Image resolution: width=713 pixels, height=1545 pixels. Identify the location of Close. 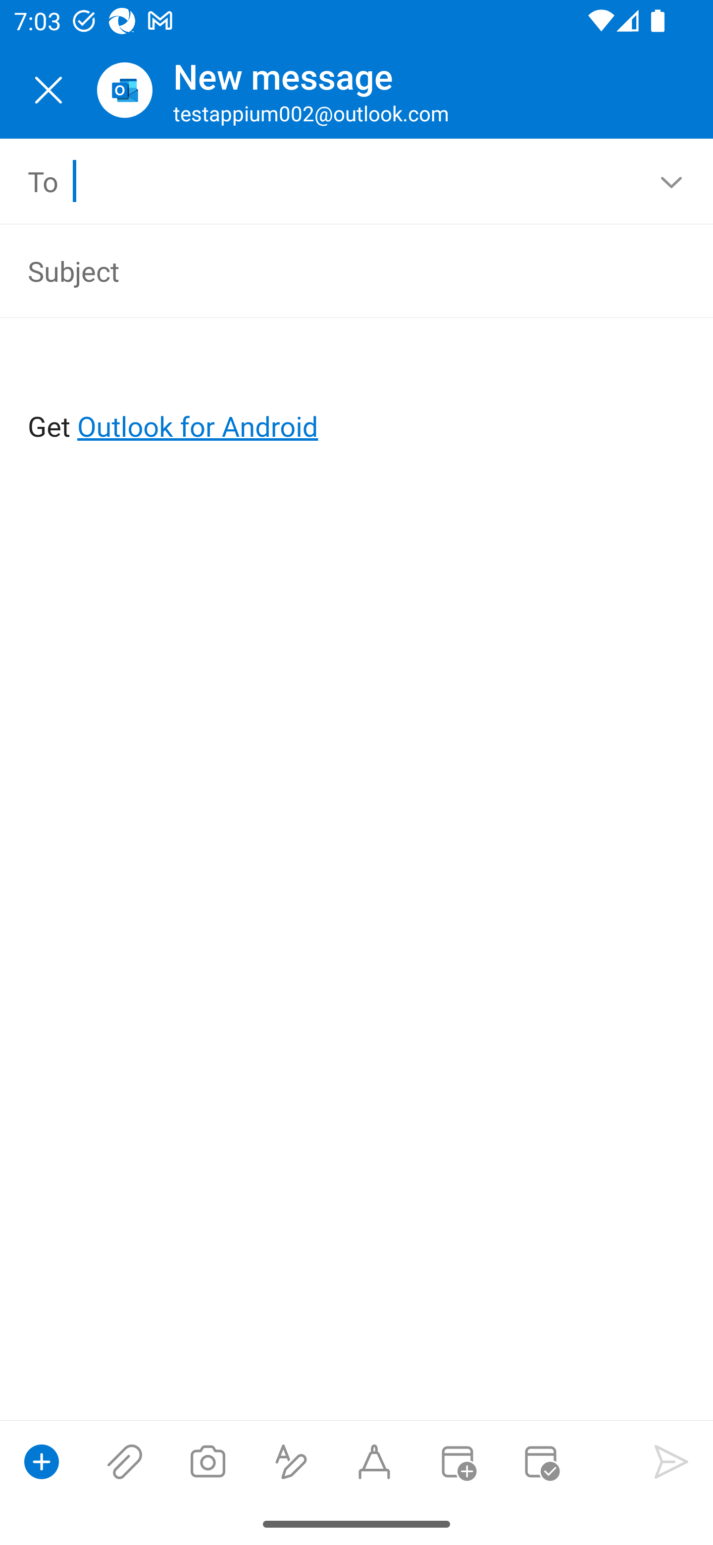
(49, 90).